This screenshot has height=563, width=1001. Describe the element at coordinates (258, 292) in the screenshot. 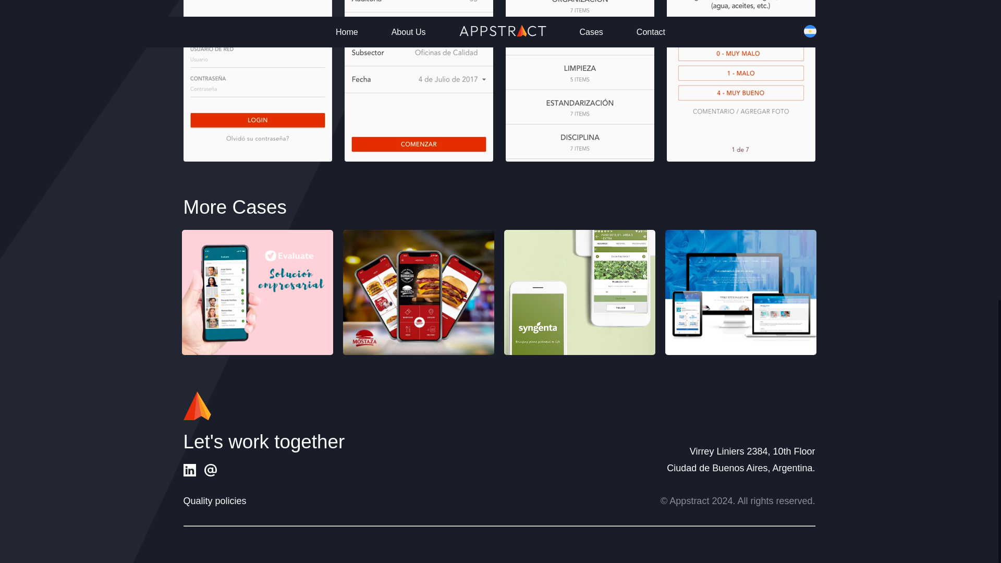

I see `EVALUATE` at that location.